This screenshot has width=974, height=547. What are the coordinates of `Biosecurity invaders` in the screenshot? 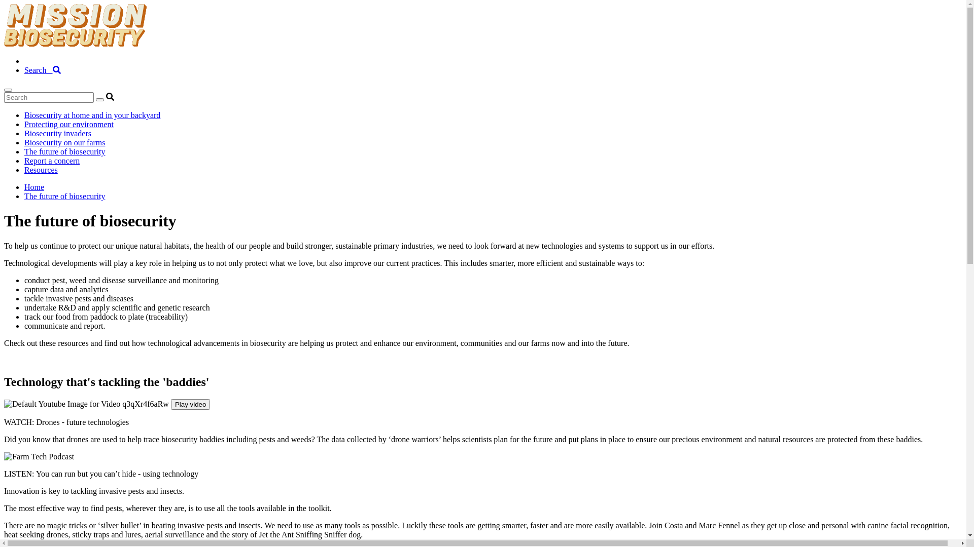 It's located at (58, 134).